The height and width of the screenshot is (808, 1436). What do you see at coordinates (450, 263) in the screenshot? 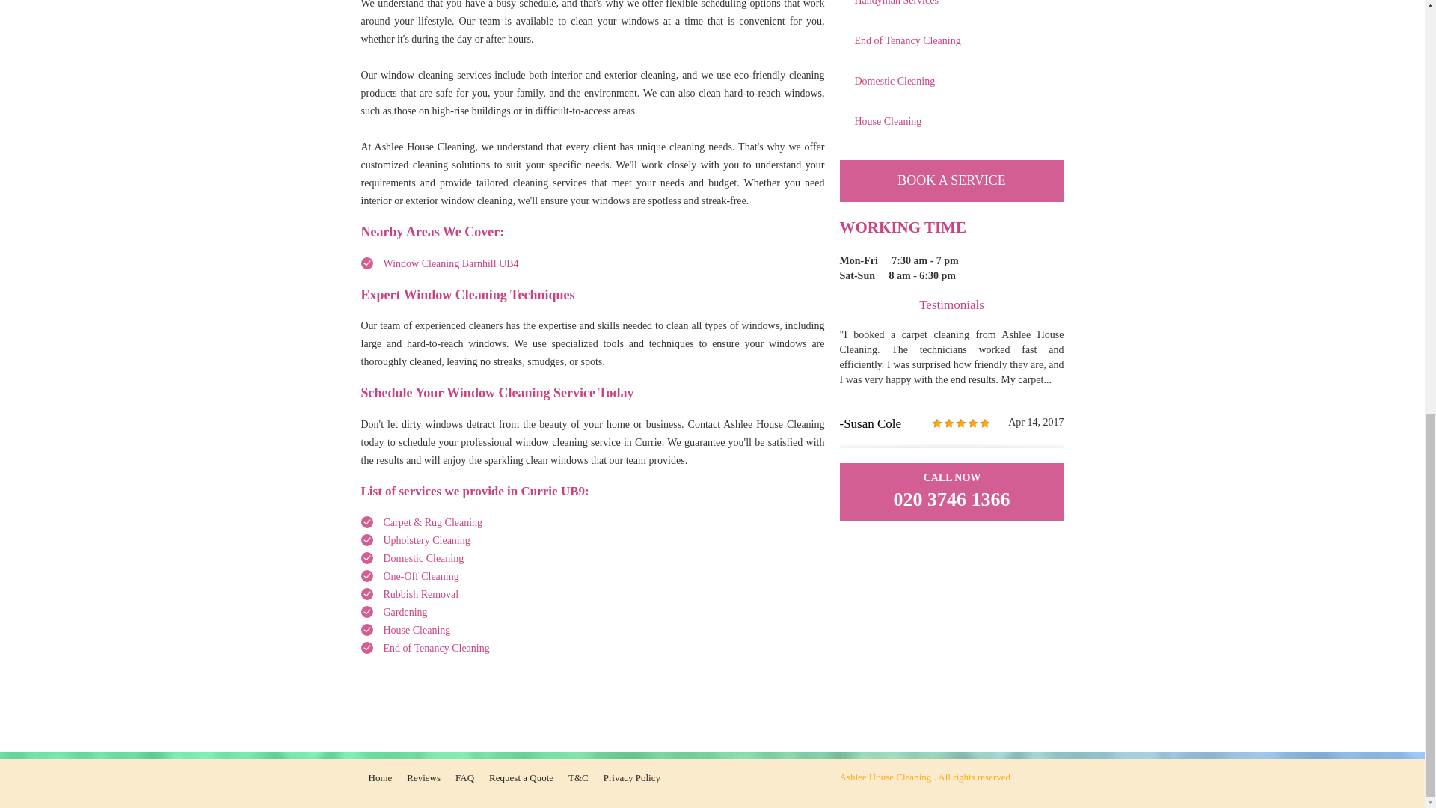
I see `Window Cleaning Barnhill UB4` at bounding box center [450, 263].